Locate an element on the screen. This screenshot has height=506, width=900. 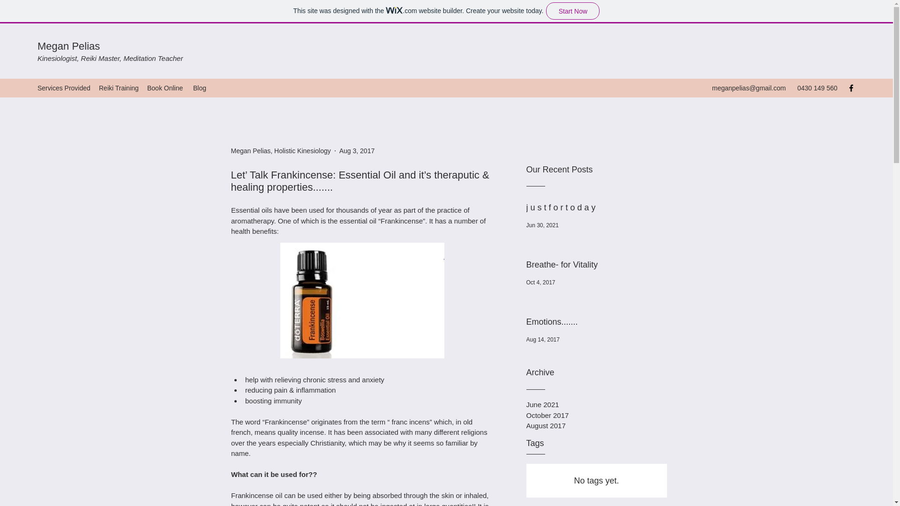
Aug 3, 2017 is located at coordinates (357, 151).